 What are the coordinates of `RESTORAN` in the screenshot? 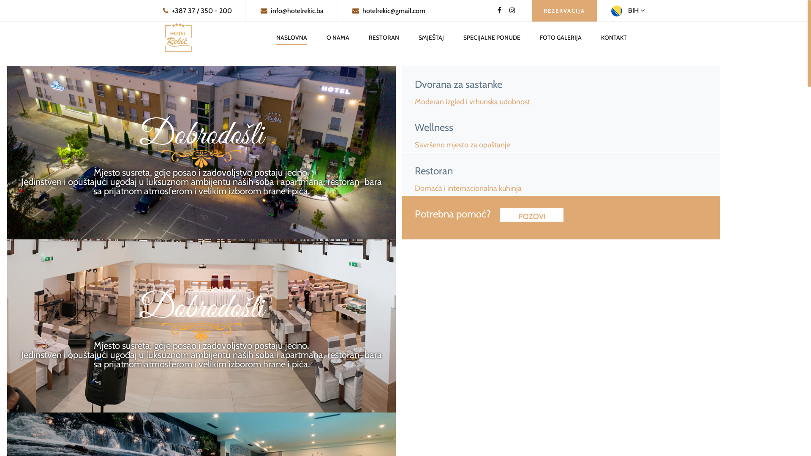 It's located at (384, 38).